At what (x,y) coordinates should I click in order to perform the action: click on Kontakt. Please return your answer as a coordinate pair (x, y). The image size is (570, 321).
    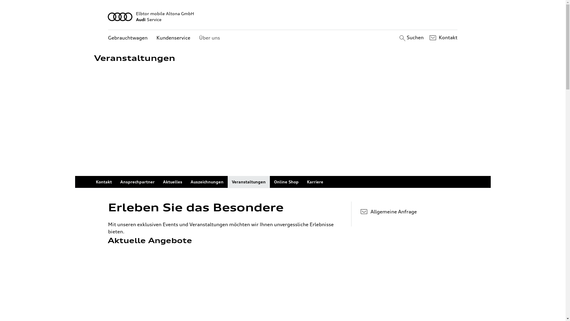
    Looking at the image, I should click on (443, 38).